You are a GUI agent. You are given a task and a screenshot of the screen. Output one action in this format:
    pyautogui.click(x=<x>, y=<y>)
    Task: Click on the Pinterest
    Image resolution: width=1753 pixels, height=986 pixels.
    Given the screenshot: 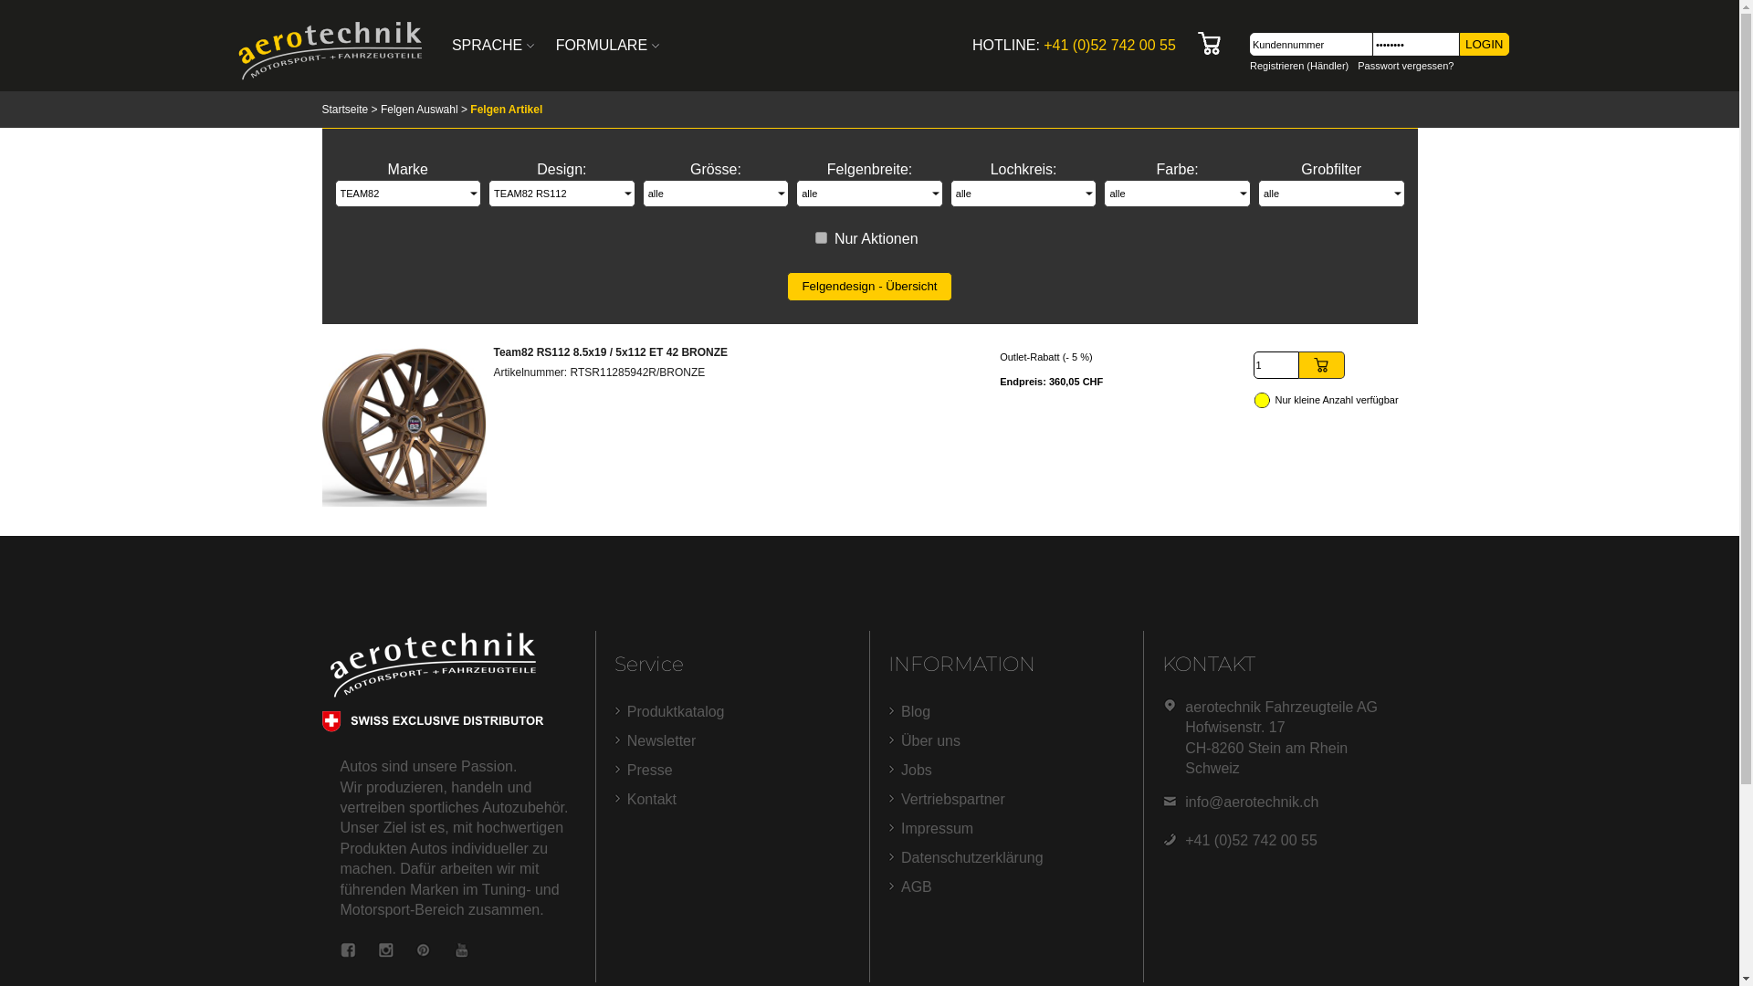 What is the action you would take?
    pyautogui.click(x=424, y=953)
    